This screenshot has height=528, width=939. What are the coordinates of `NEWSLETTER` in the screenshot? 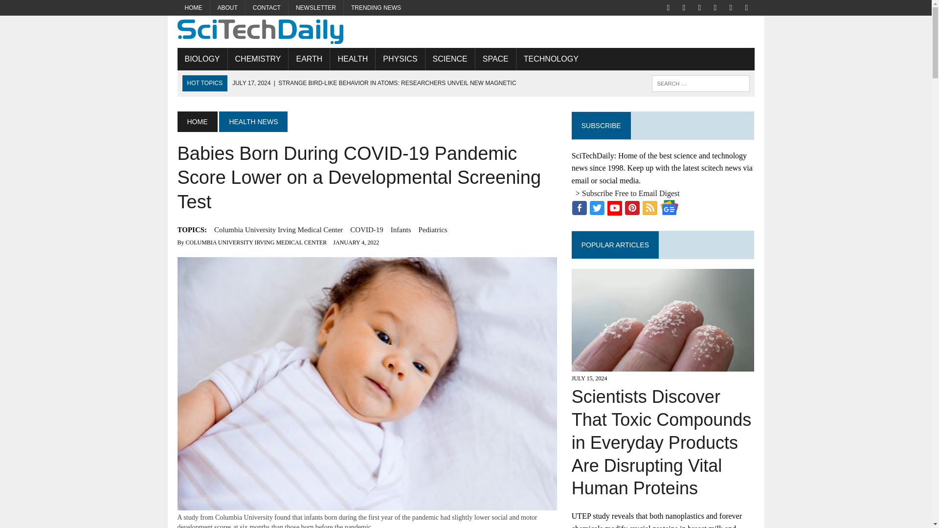 It's located at (316, 8).